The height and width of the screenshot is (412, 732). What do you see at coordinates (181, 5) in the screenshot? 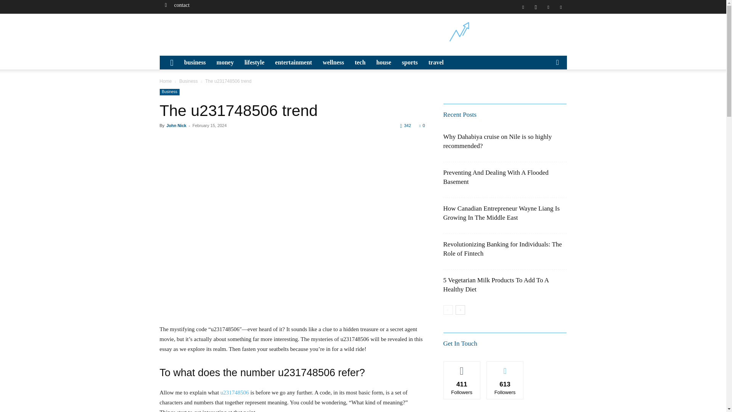
I see `contact` at bounding box center [181, 5].